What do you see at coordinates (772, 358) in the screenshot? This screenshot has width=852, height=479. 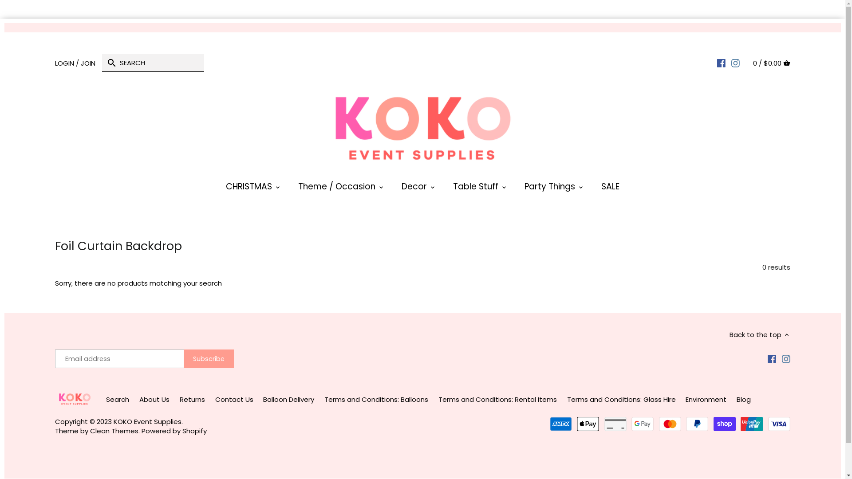 I see `Facebook` at bounding box center [772, 358].